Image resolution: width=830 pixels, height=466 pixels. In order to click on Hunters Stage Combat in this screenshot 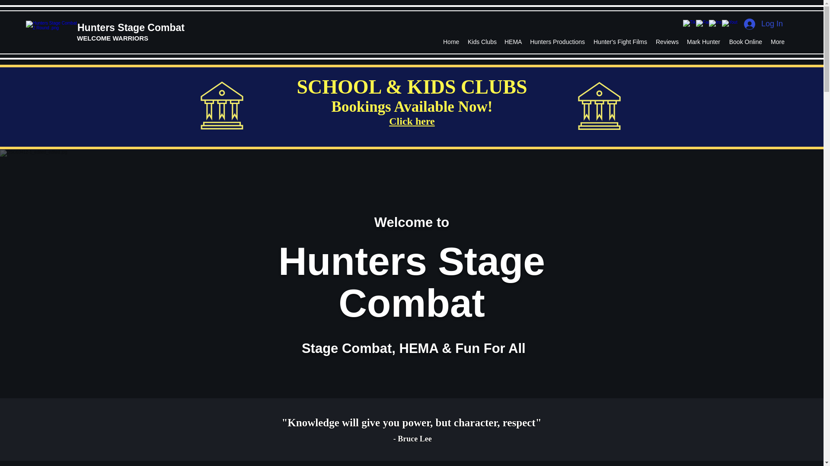, I will do `click(131, 27)`.